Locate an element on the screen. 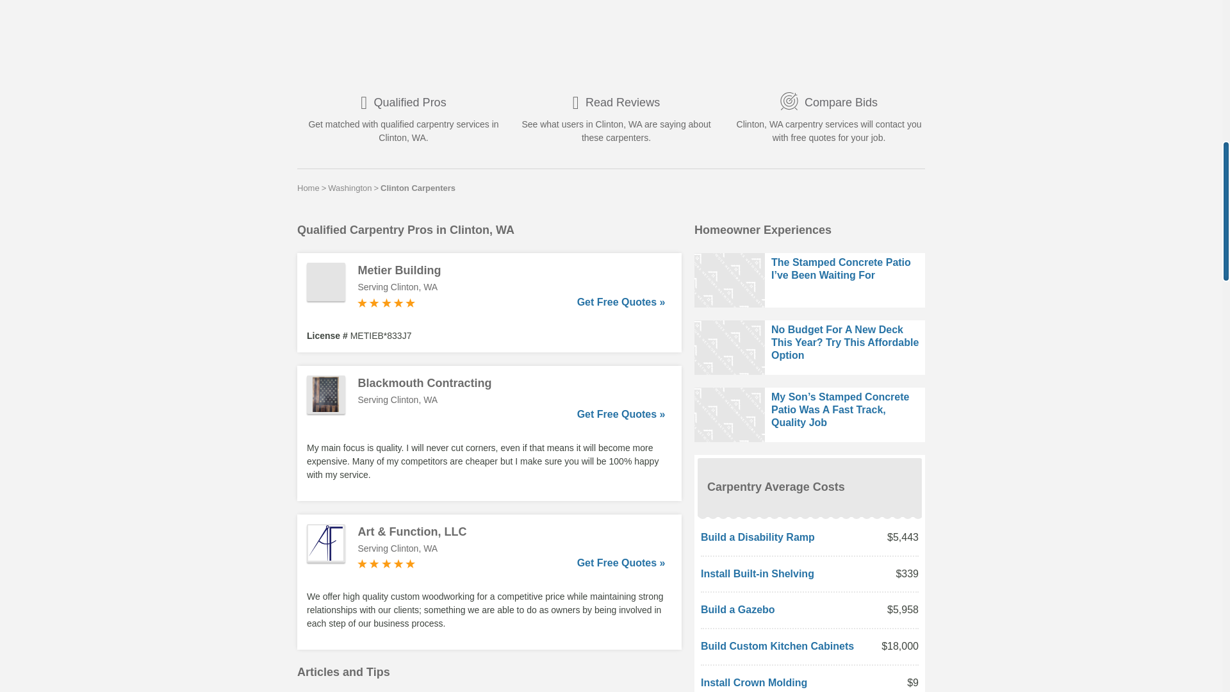  Washington is located at coordinates (350, 188).